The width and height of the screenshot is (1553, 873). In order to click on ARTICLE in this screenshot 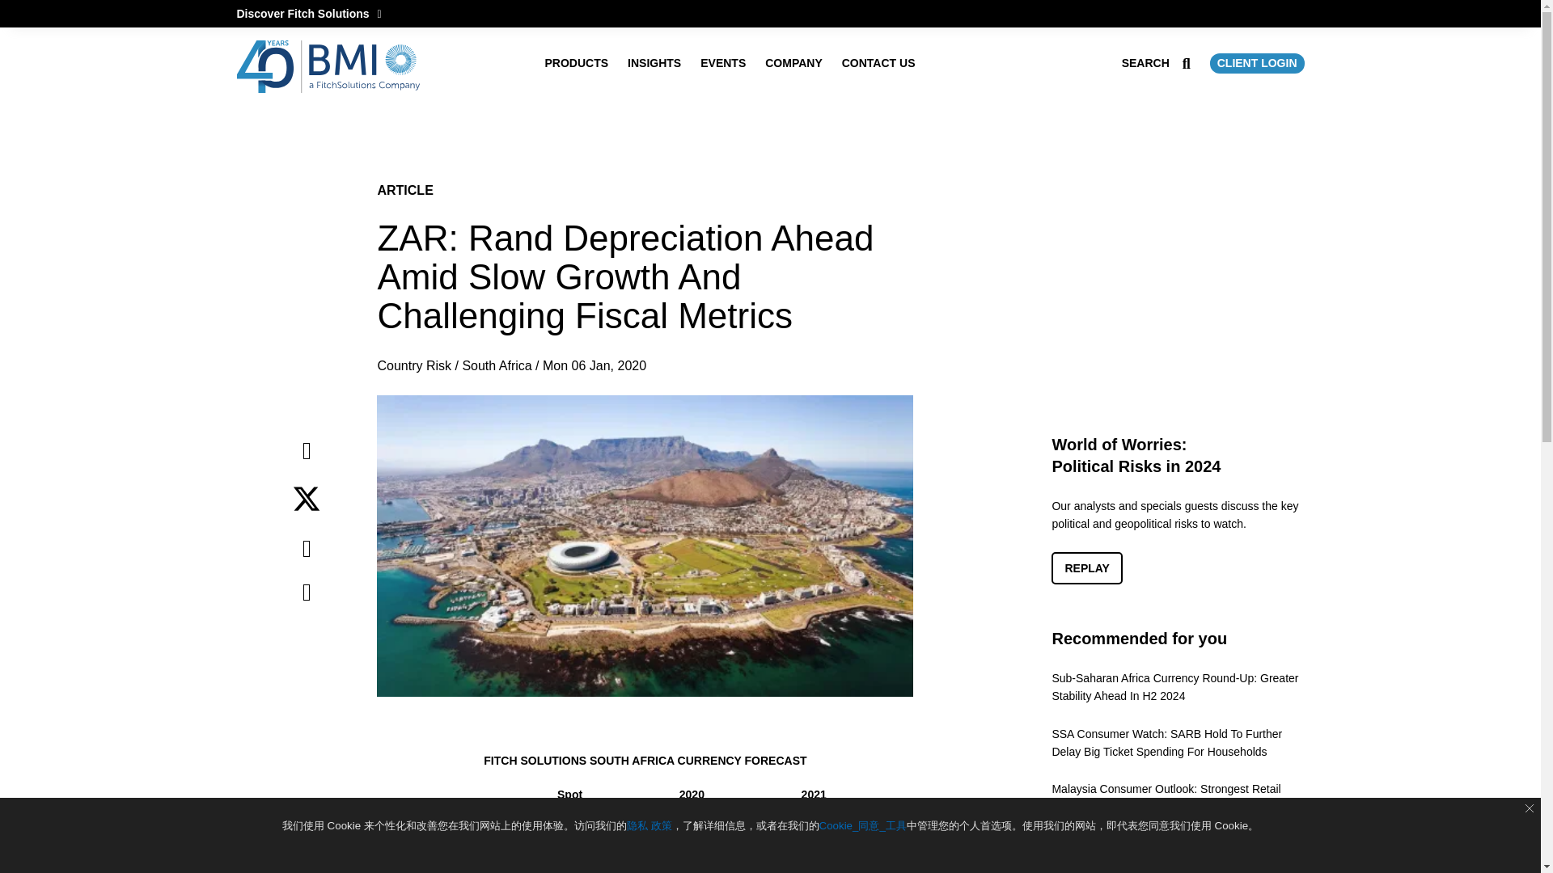, I will do `click(404, 190)`.